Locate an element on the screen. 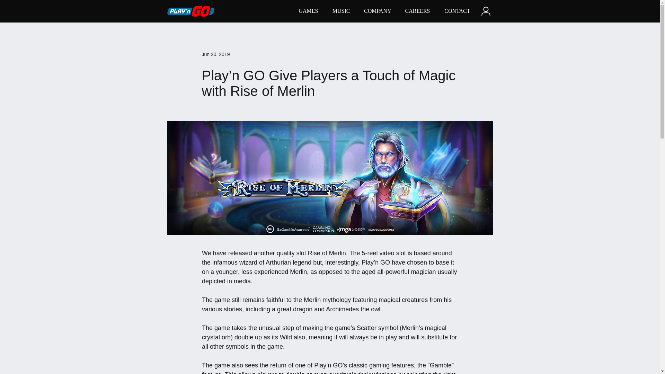 The image size is (665, 374). Jun 20, 2019 is located at coordinates (215, 54).